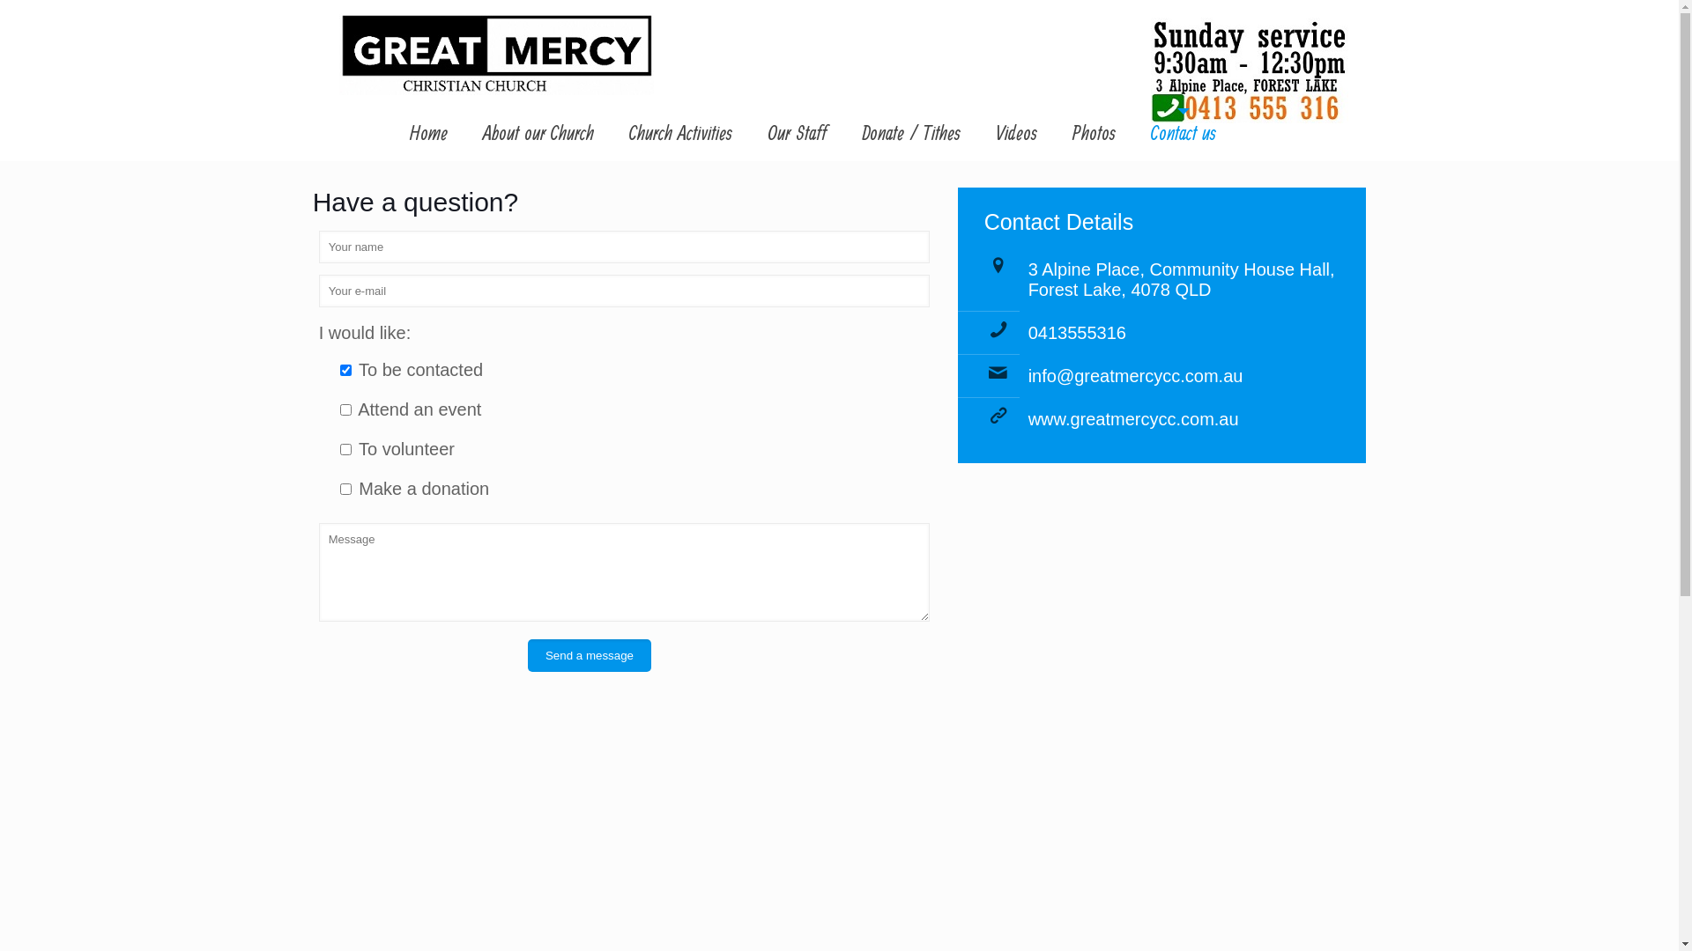  What do you see at coordinates (590, 655) in the screenshot?
I see `Send a message` at bounding box center [590, 655].